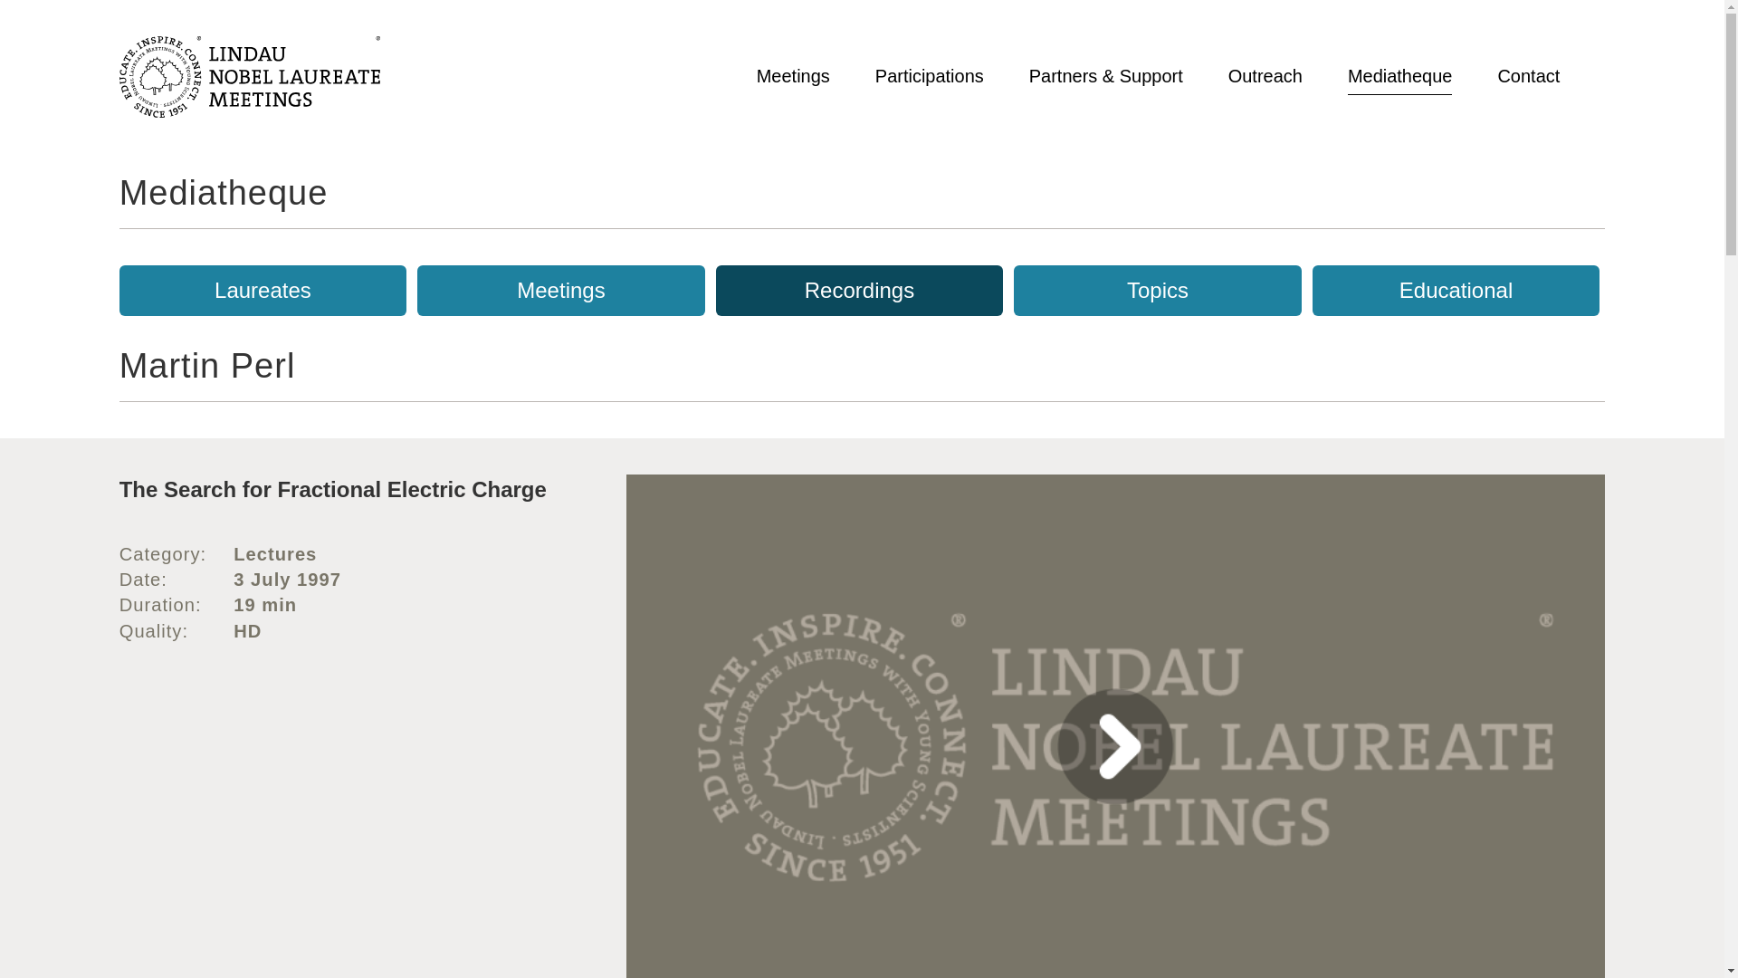 The height and width of the screenshot is (978, 1738). Describe the element at coordinates (929, 76) in the screenshot. I see `Participations` at that location.